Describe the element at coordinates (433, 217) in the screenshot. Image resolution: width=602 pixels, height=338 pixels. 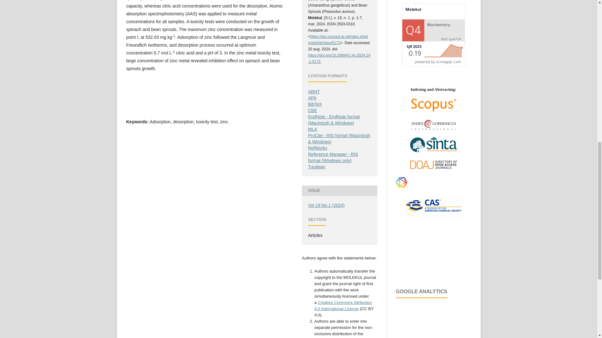
I see `CAS Molekul` at that location.